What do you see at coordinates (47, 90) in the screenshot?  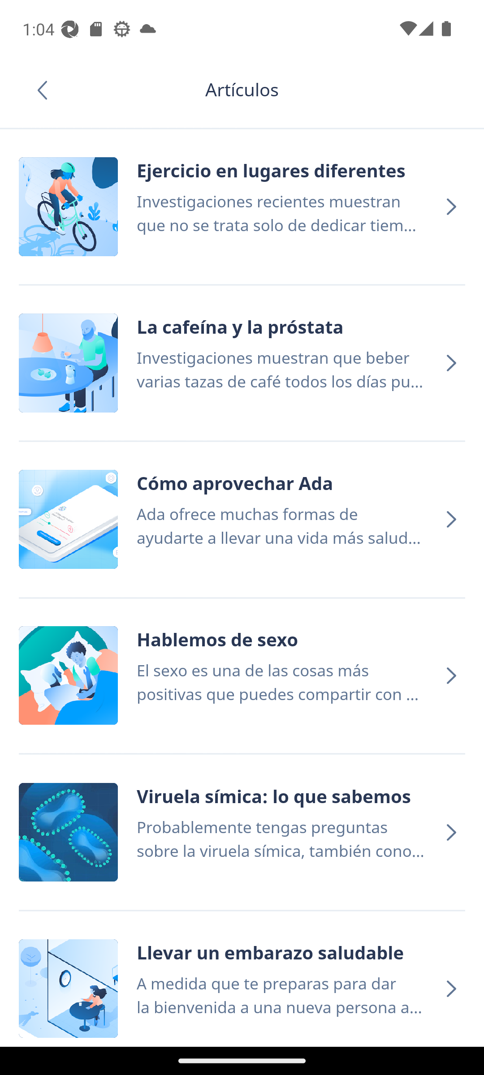 I see `Go back, Navigates to the previous screen` at bounding box center [47, 90].